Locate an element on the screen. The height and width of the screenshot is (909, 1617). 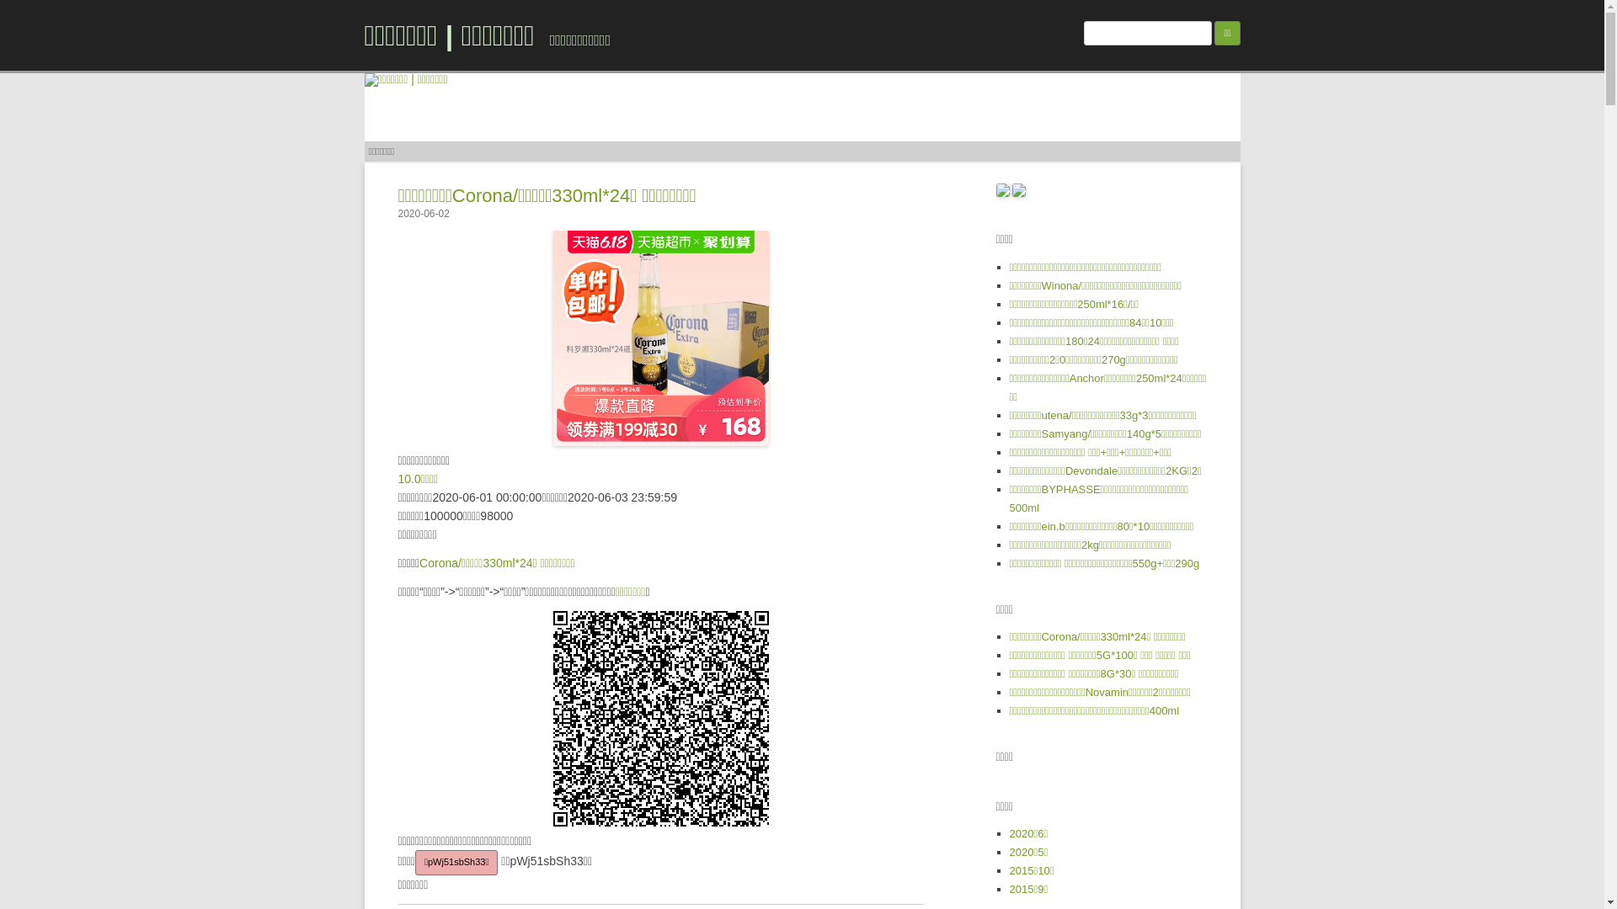
2020-06-02 is located at coordinates (423, 214).